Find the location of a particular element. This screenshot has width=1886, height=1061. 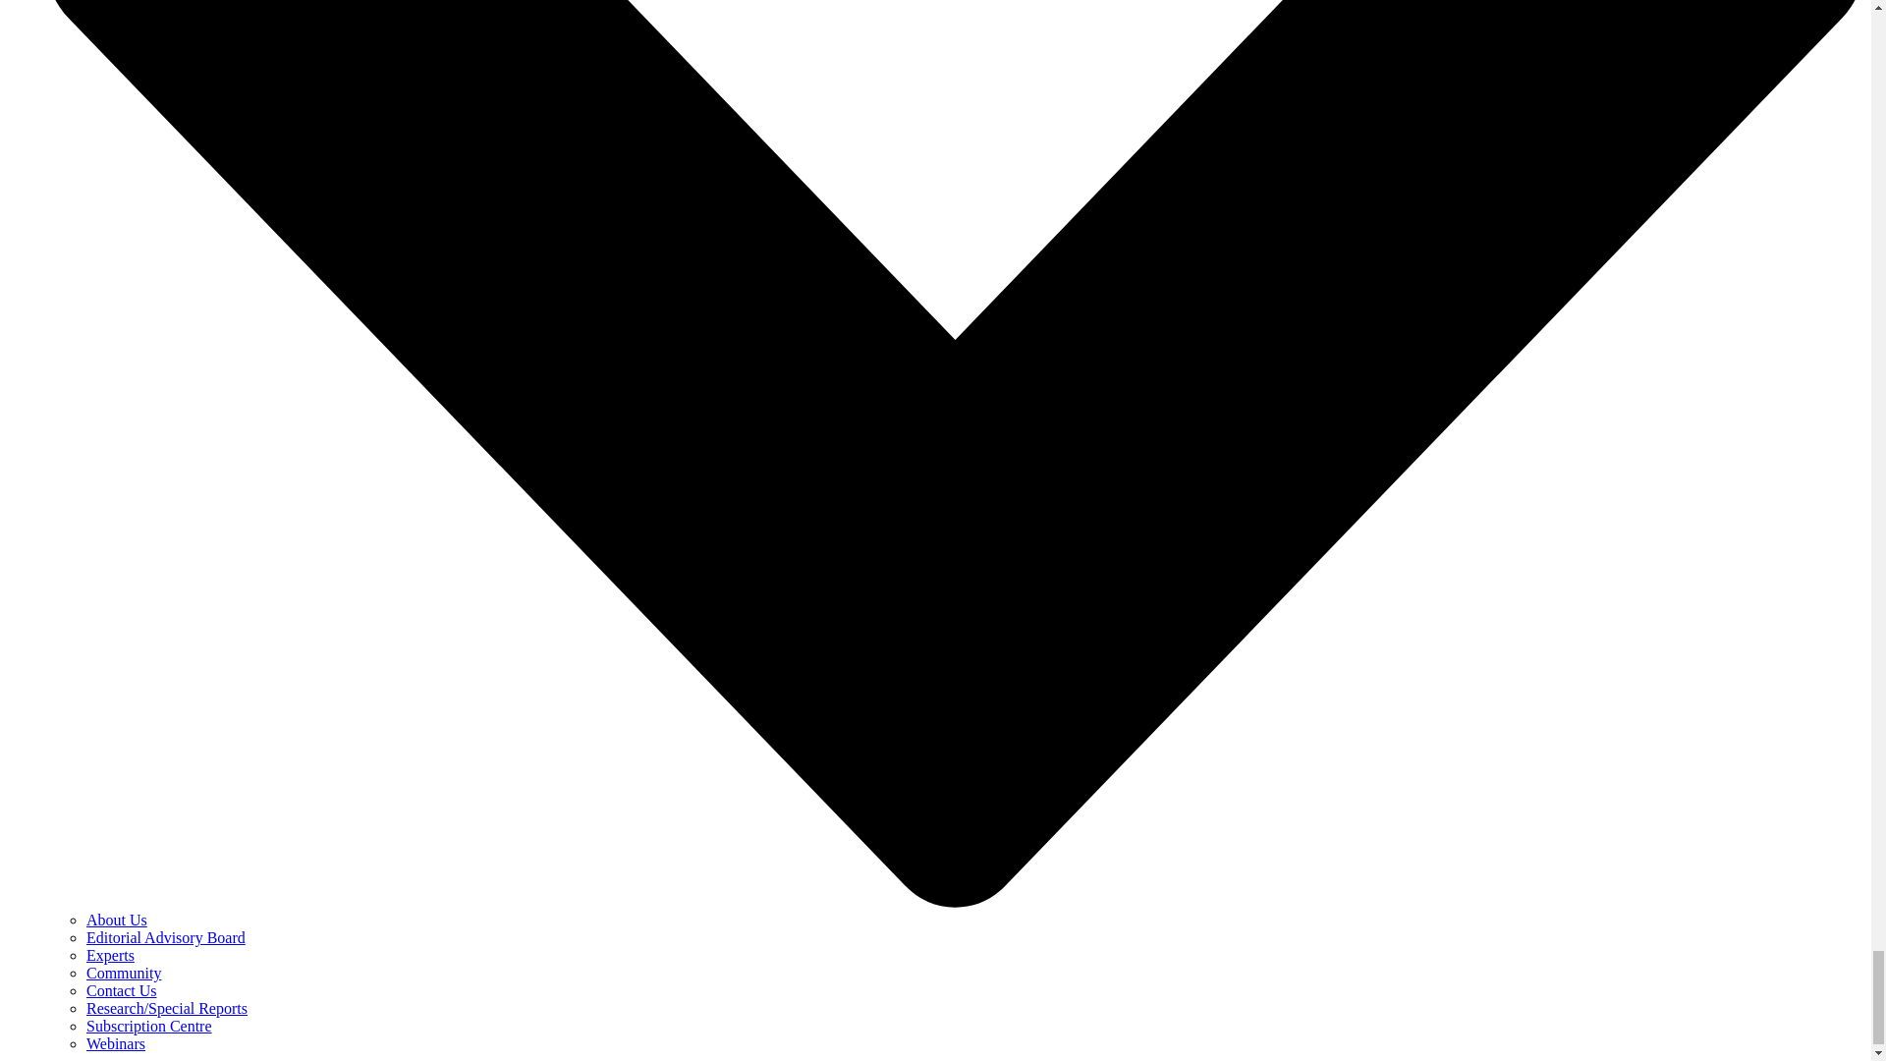

Subscription Centre is located at coordinates (149, 1026).